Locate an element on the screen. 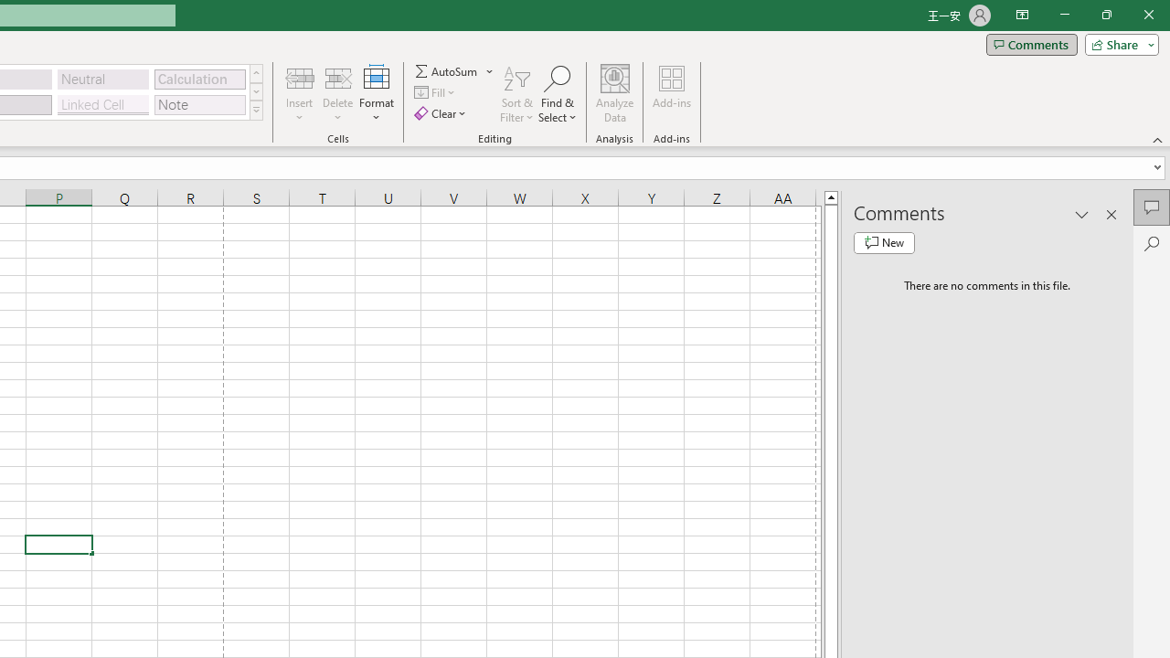 The width and height of the screenshot is (1170, 658). Close pane is located at coordinates (1111, 214).